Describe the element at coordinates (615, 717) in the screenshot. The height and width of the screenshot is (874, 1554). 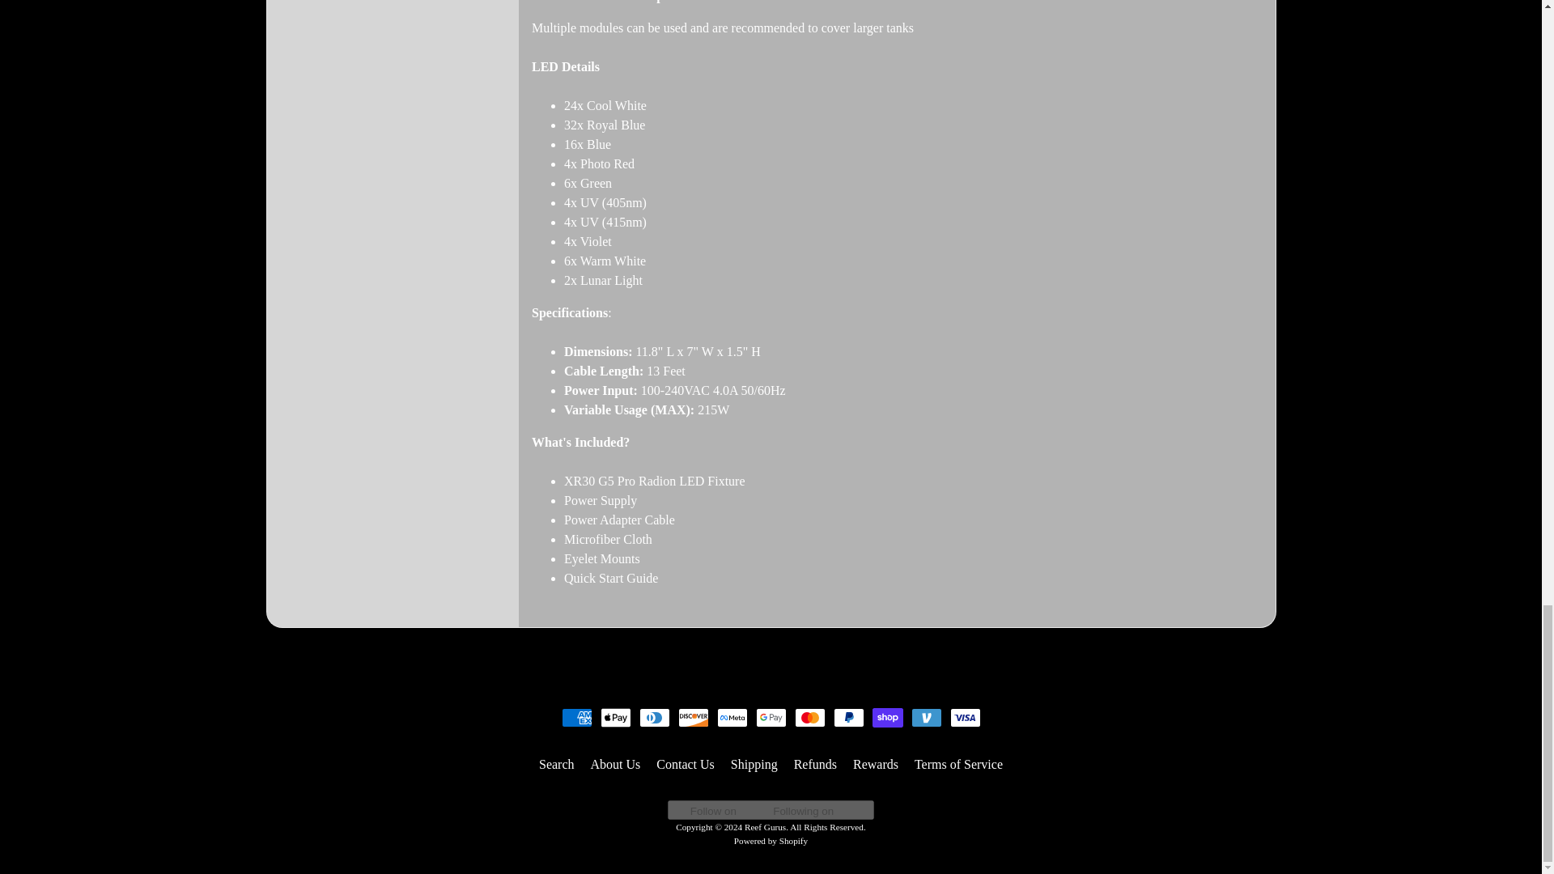
I see `Apple Pay` at that location.